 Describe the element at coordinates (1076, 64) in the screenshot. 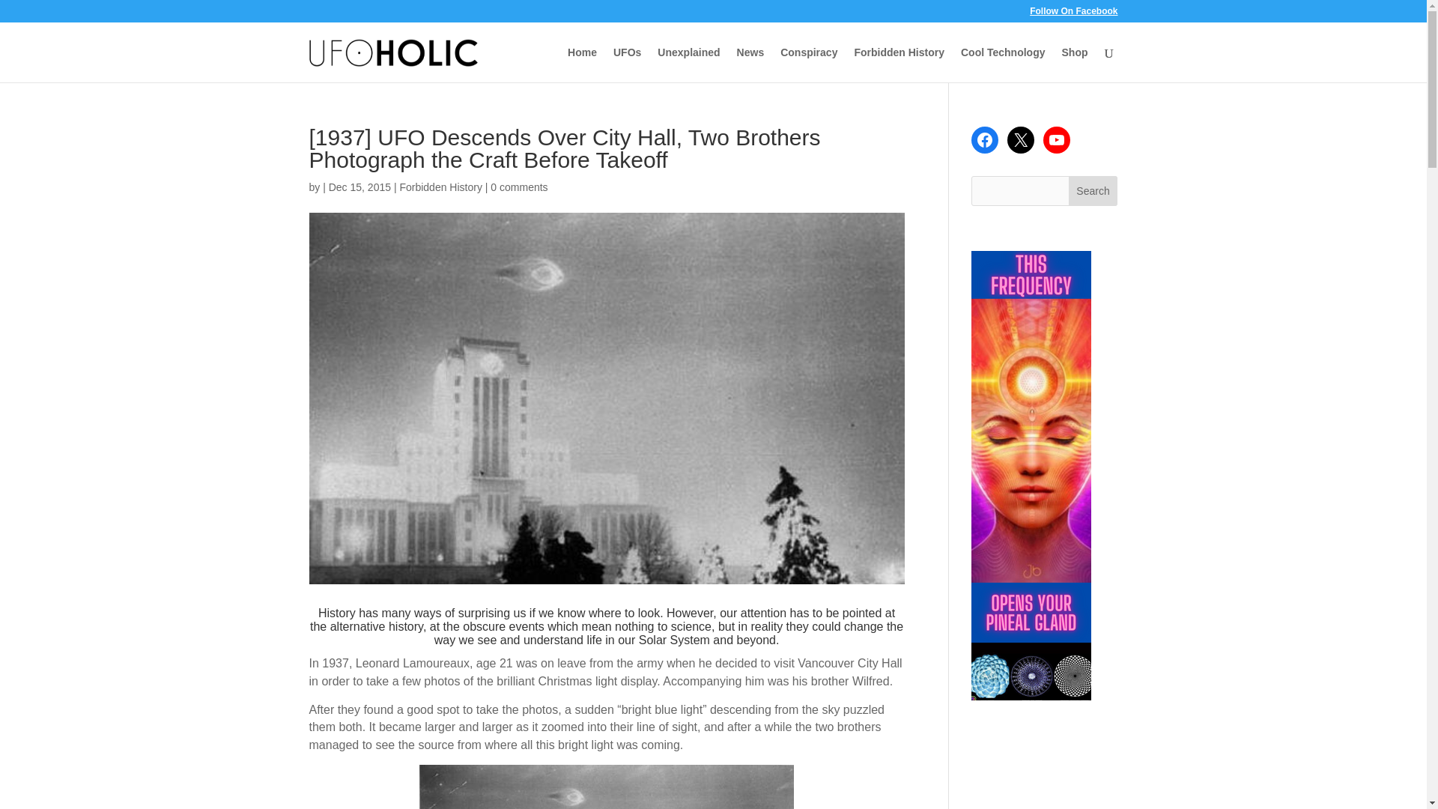

I see `Shop` at that location.